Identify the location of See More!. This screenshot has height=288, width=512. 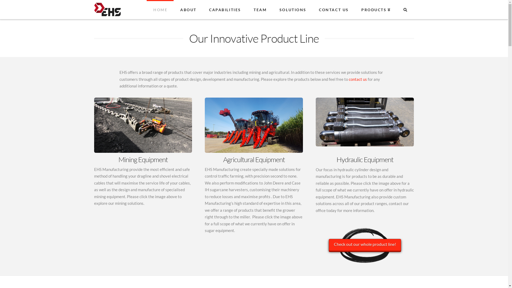
(254, 125).